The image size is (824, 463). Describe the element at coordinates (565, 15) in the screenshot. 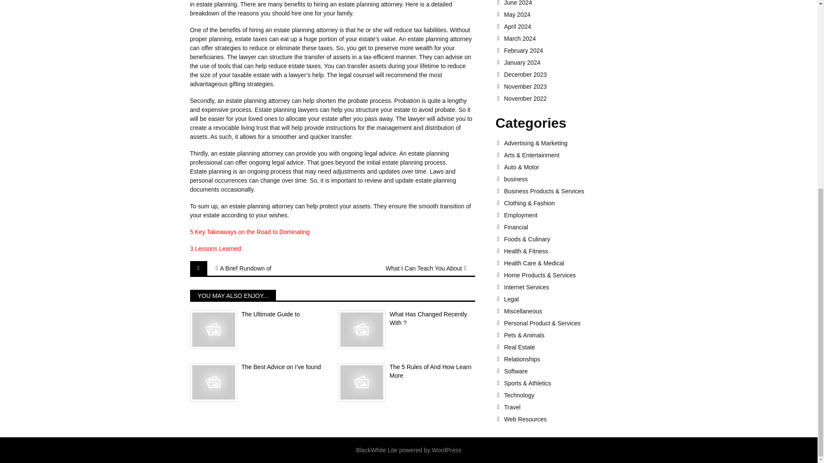

I see `May 2024` at that location.